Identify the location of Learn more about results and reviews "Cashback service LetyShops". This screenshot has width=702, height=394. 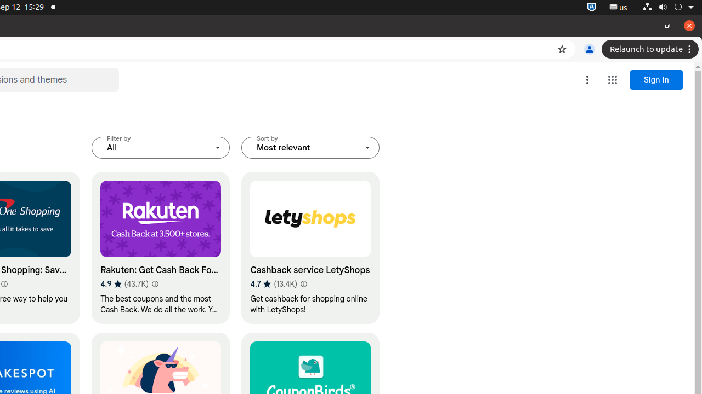
(303, 284).